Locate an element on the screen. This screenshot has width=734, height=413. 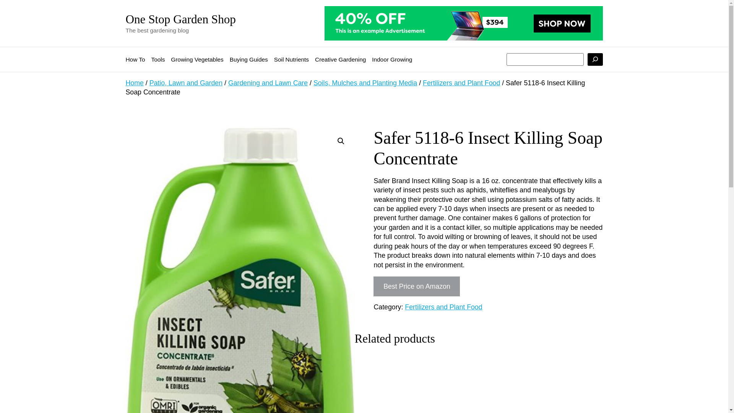
Soils, Mulches and Planting Media is located at coordinates (365, 83).